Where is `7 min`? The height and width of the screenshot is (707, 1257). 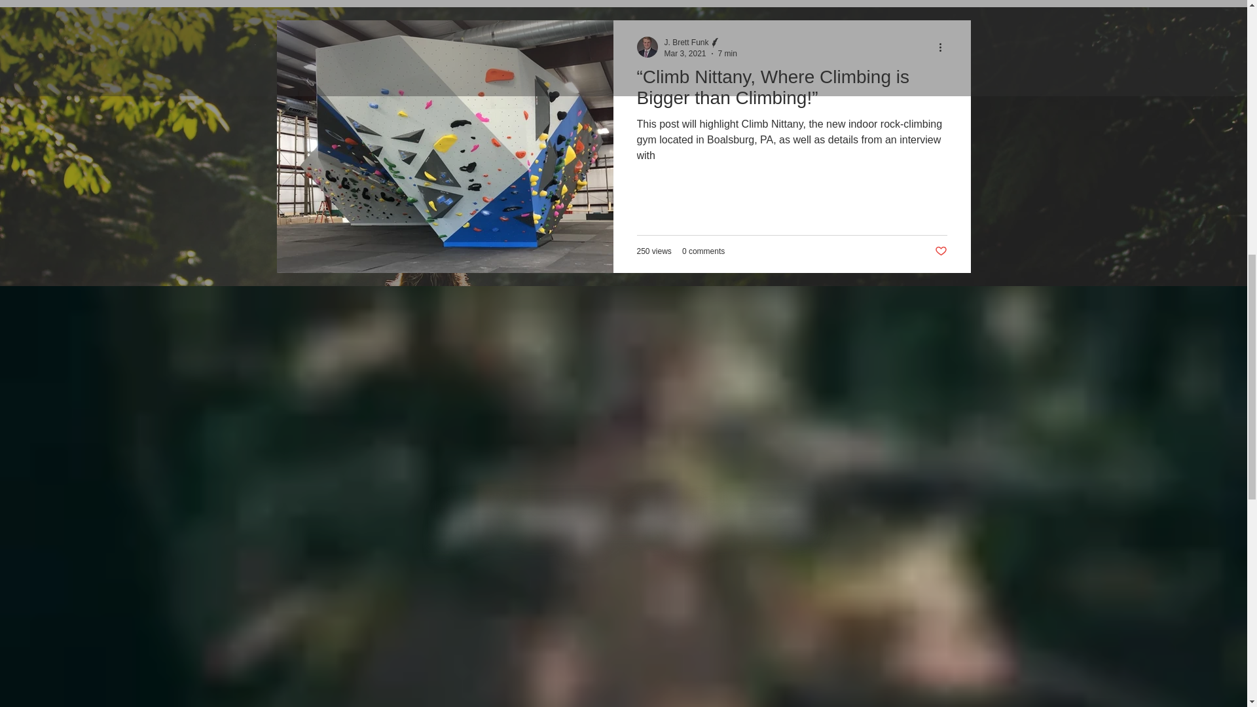 7 min is located at coordinates (727, 52).